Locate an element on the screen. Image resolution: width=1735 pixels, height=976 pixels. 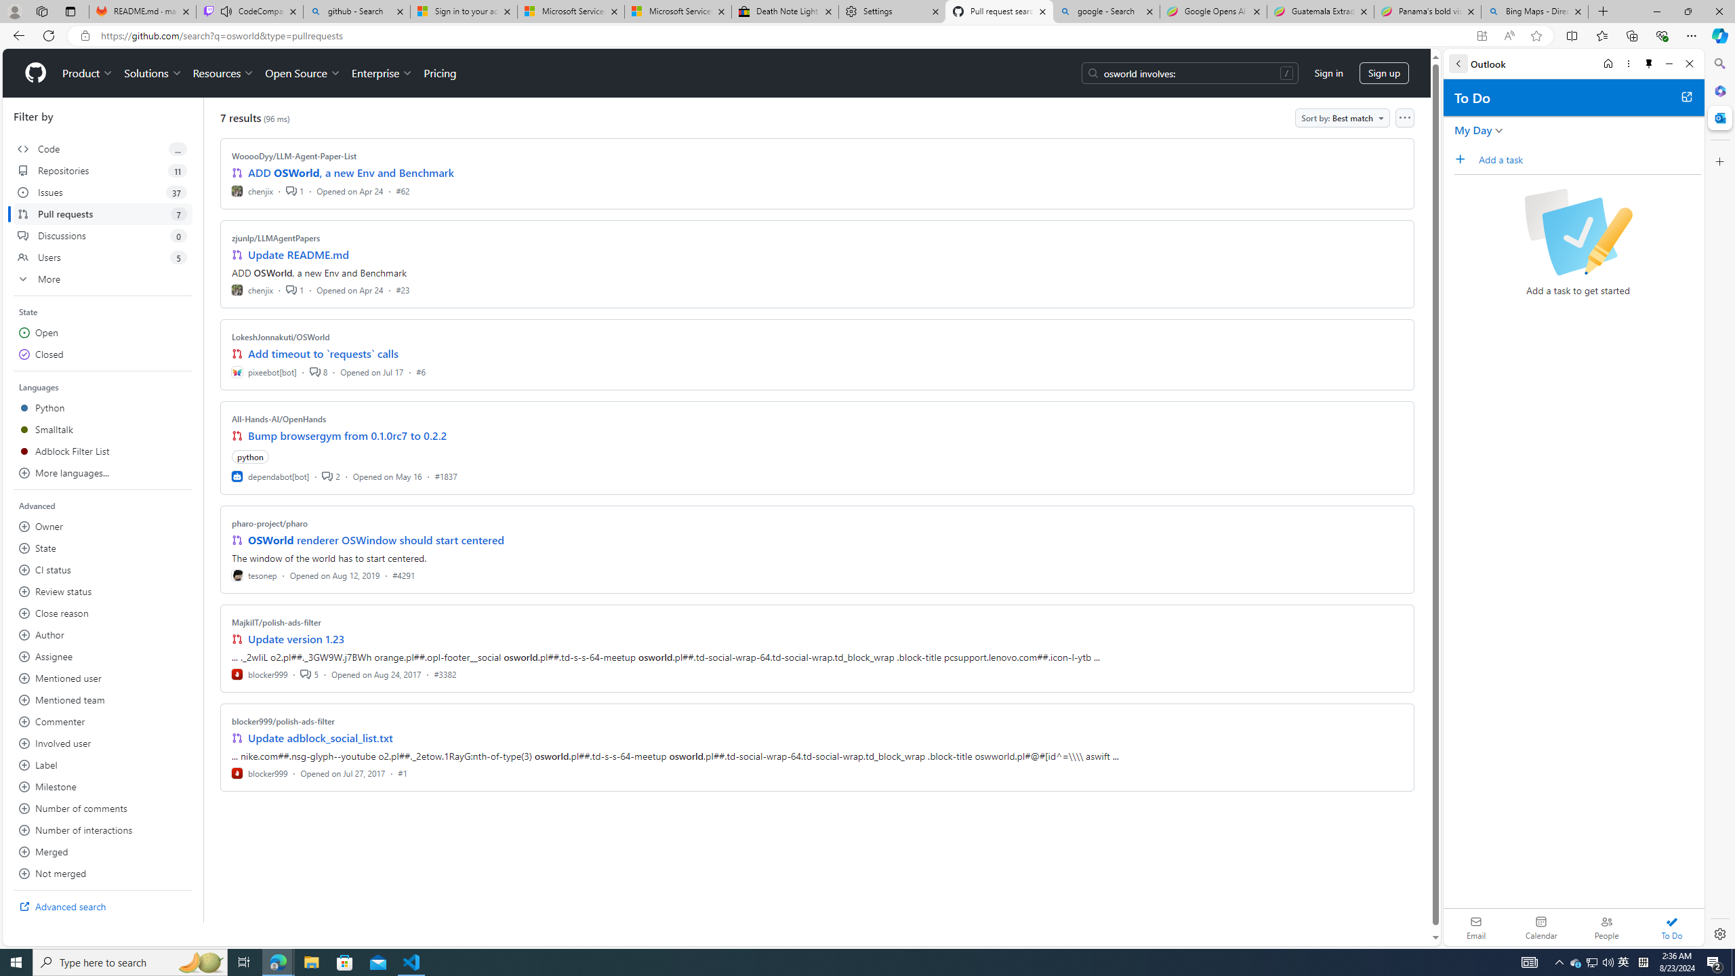
To Do is located at coordinates (1671, 927).